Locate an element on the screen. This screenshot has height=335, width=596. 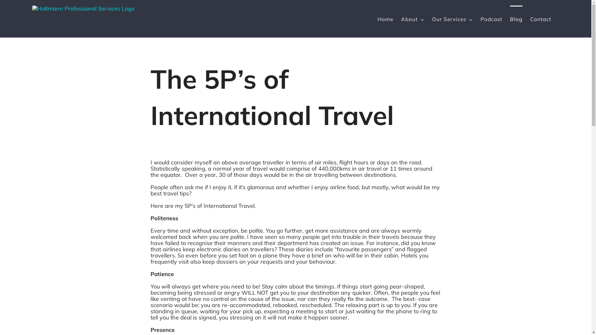
Blog is located at coordinates (516, 19).